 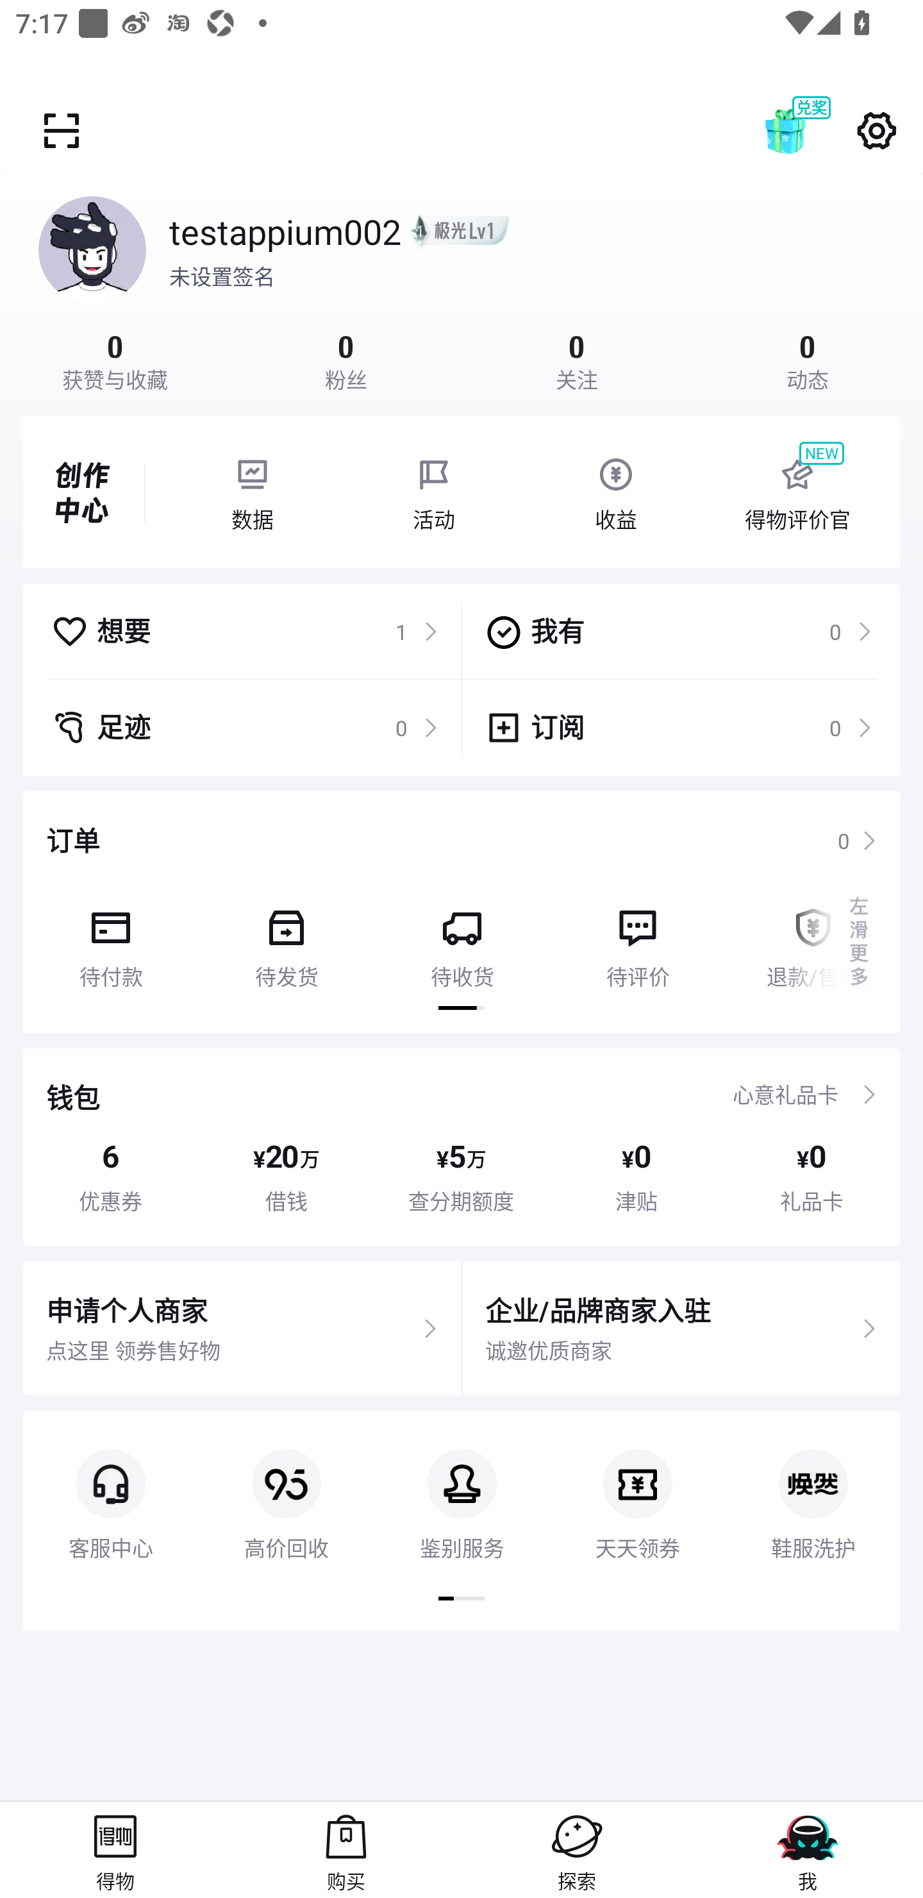 I want to click on 订单 0 待付款 待发货 待收货 待评价 退款/售后, so click(x=462, y=912).